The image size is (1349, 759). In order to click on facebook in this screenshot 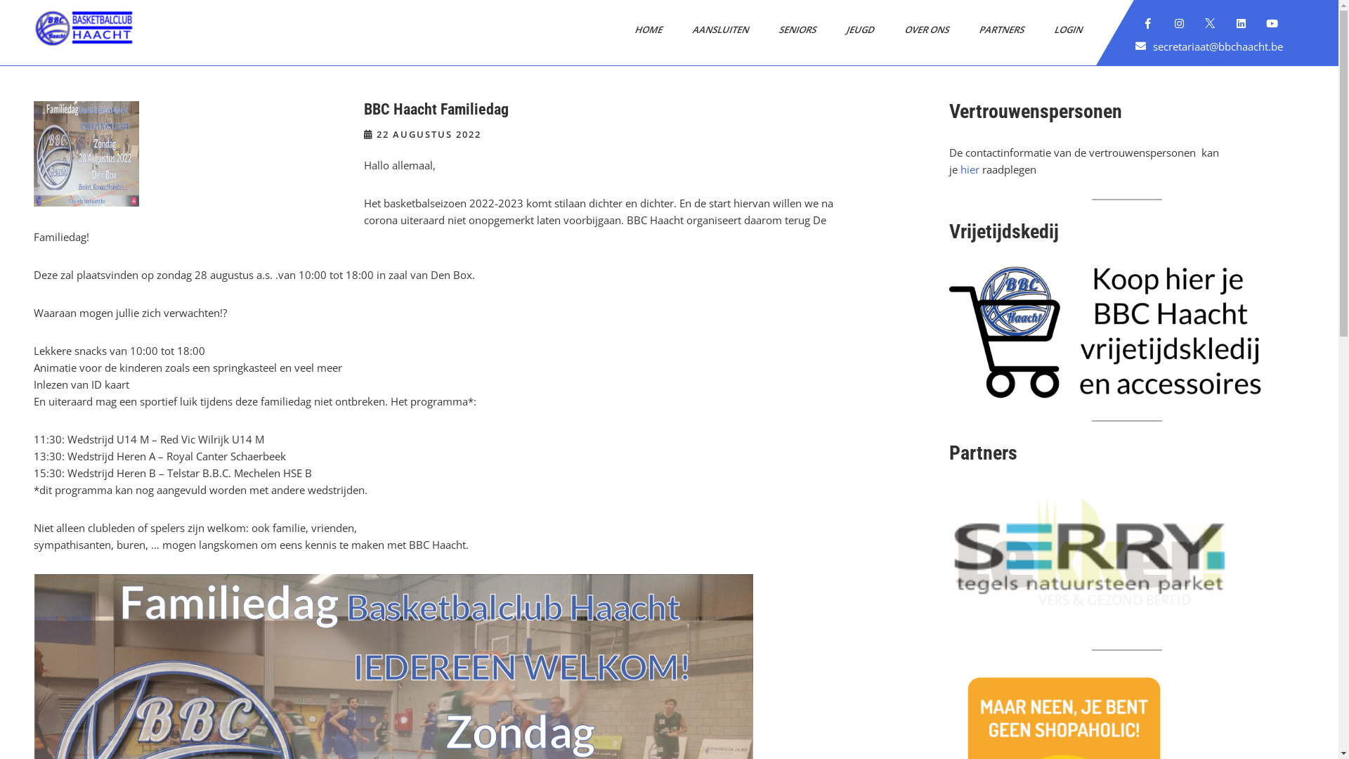, I will do `click(1149, 24)`.